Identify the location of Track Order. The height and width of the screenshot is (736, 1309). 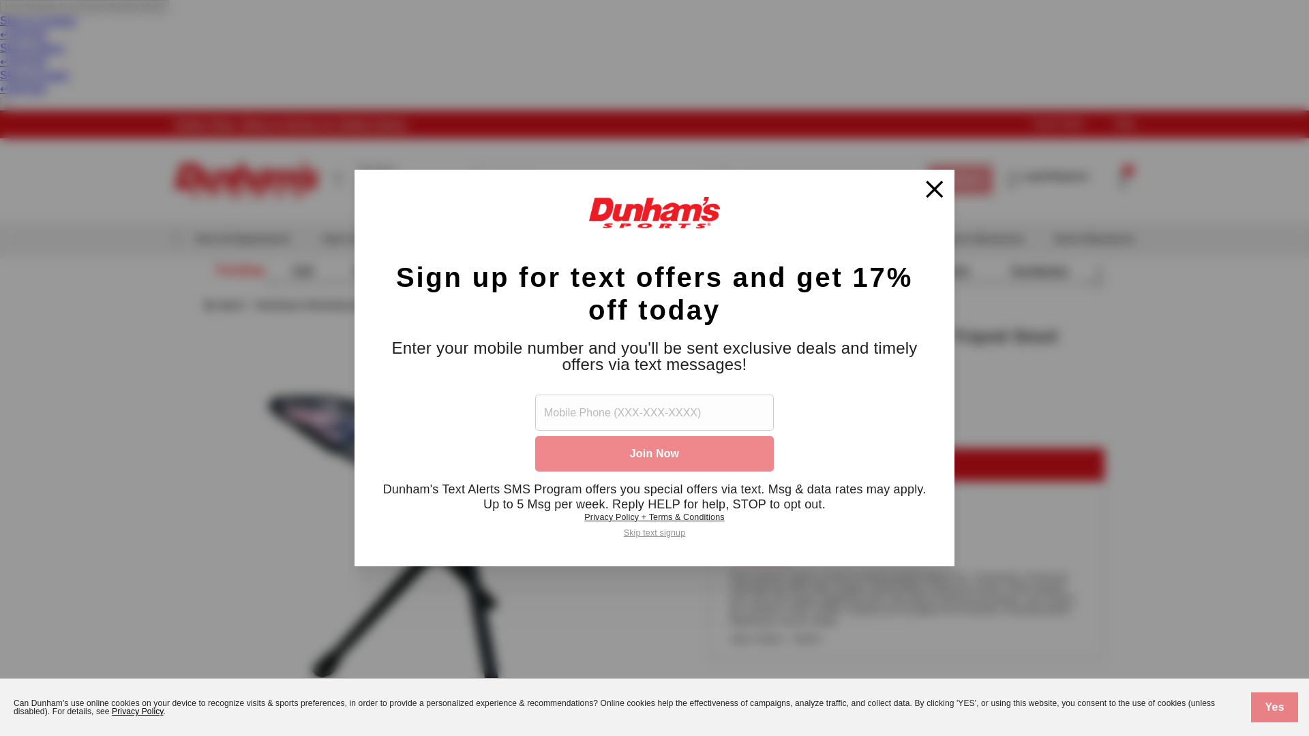
(1058, 124).